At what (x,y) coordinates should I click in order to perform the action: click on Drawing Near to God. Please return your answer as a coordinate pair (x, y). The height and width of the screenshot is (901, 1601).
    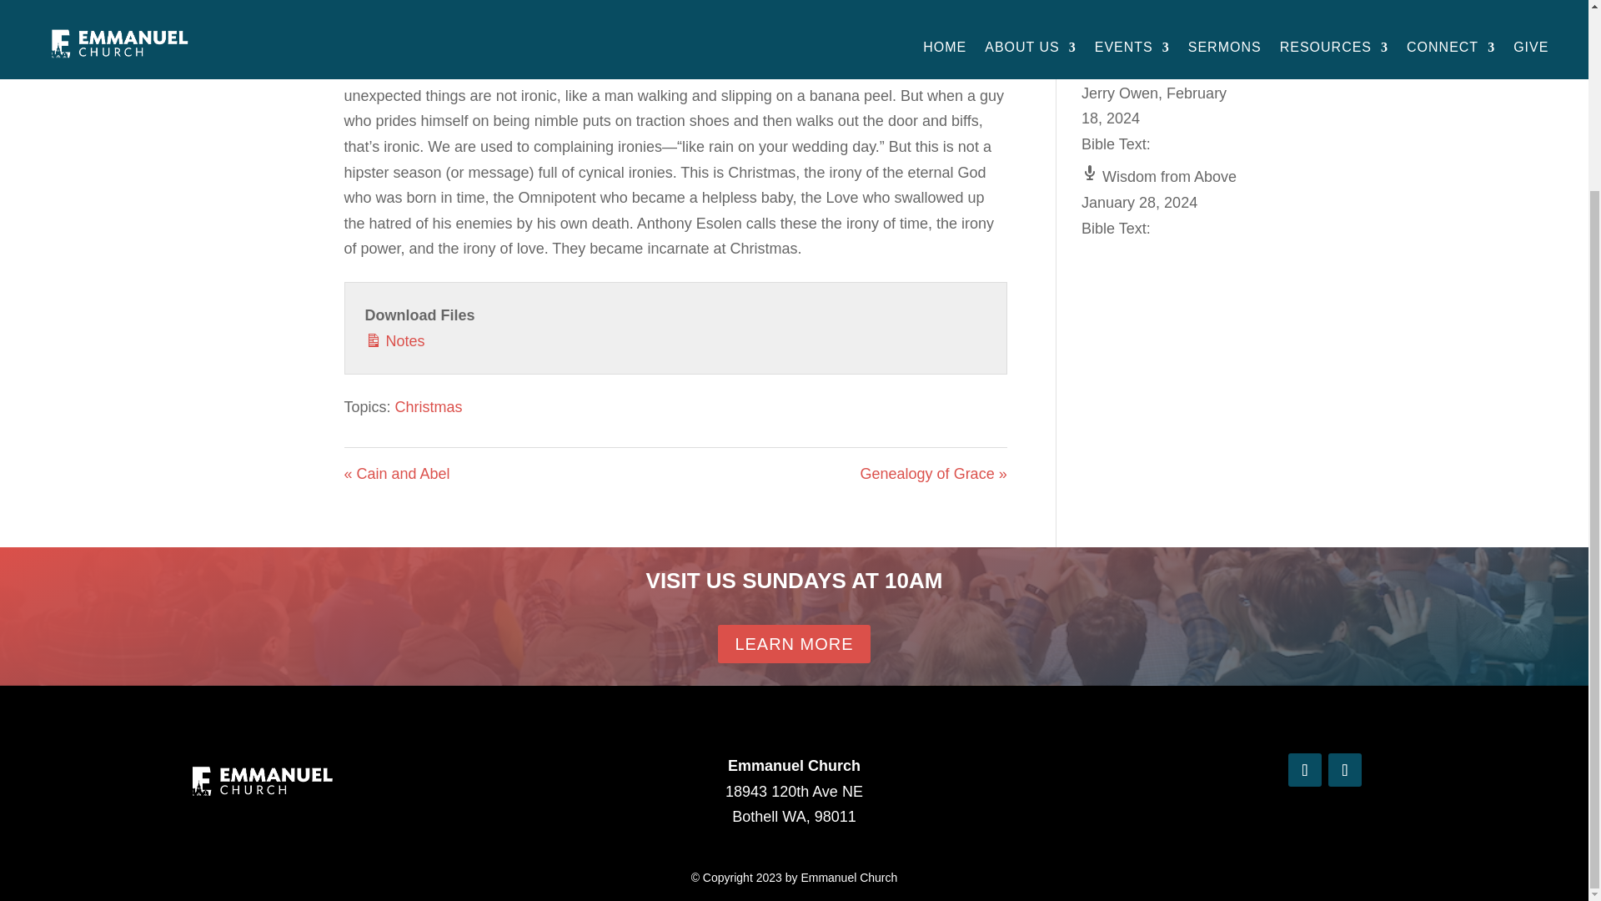
    Looking at the image, I should click on (1162, 67).